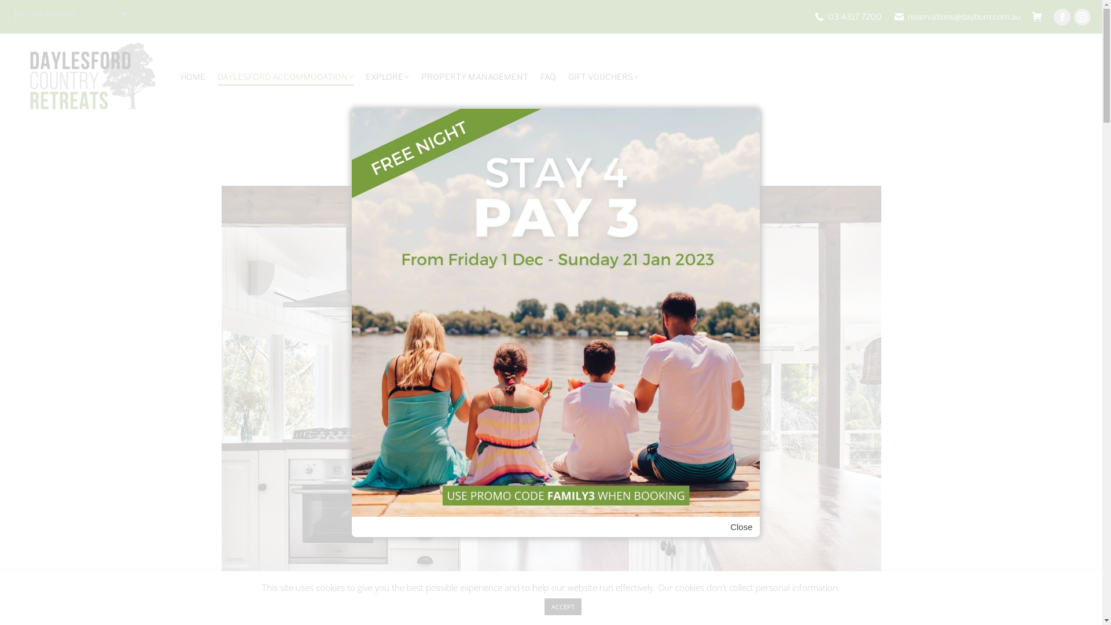 The image size is (1111, 625). What do you see at coordinates (286, 77) in the screenshot?
I see `DAYLESFORD ACCOMMODATION` at bounding box center [286, 77].